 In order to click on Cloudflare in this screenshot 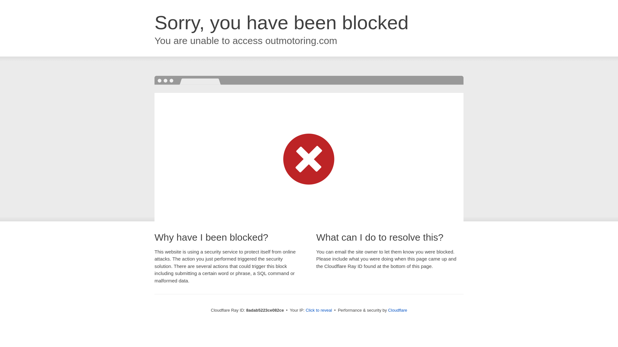, I will do `click(398, 310)`.